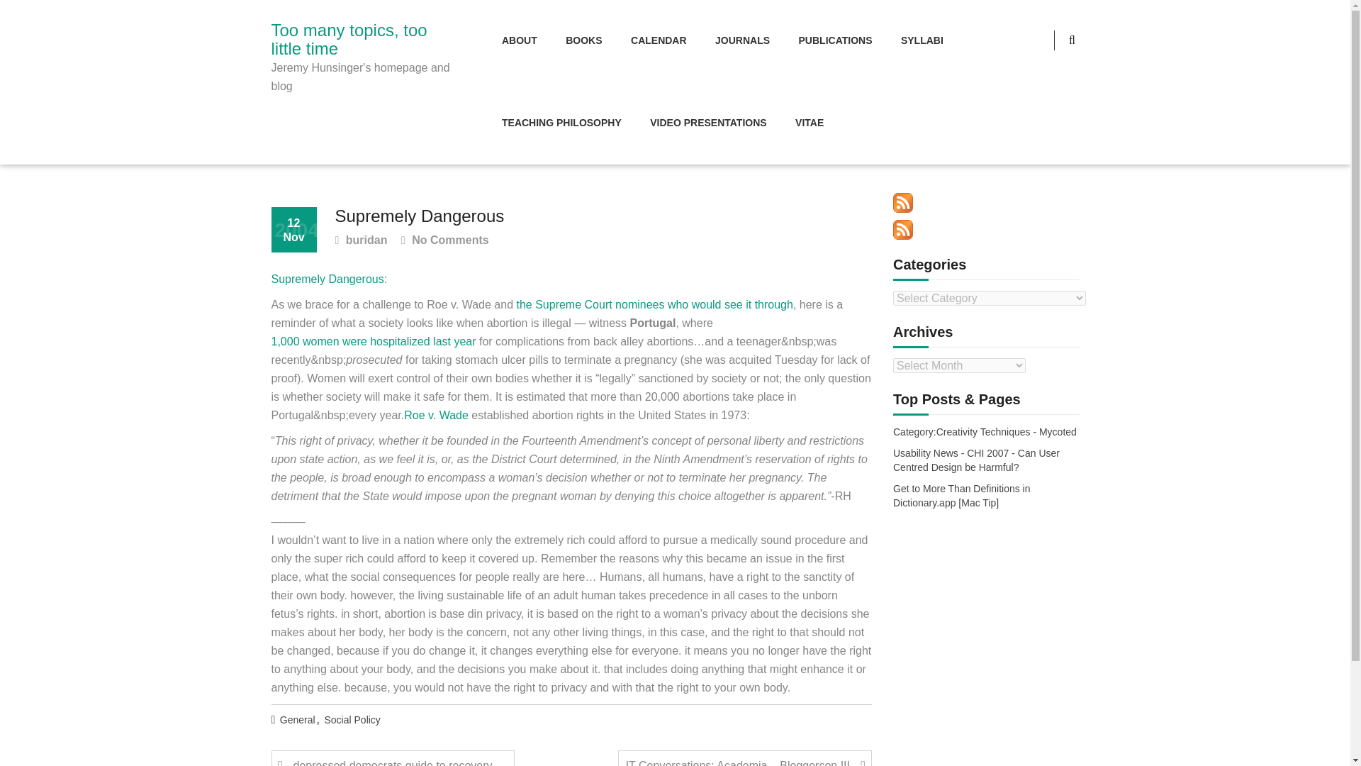  Describe the element at coordinates (298, 721) in the screenshot. I see `General` at that location.